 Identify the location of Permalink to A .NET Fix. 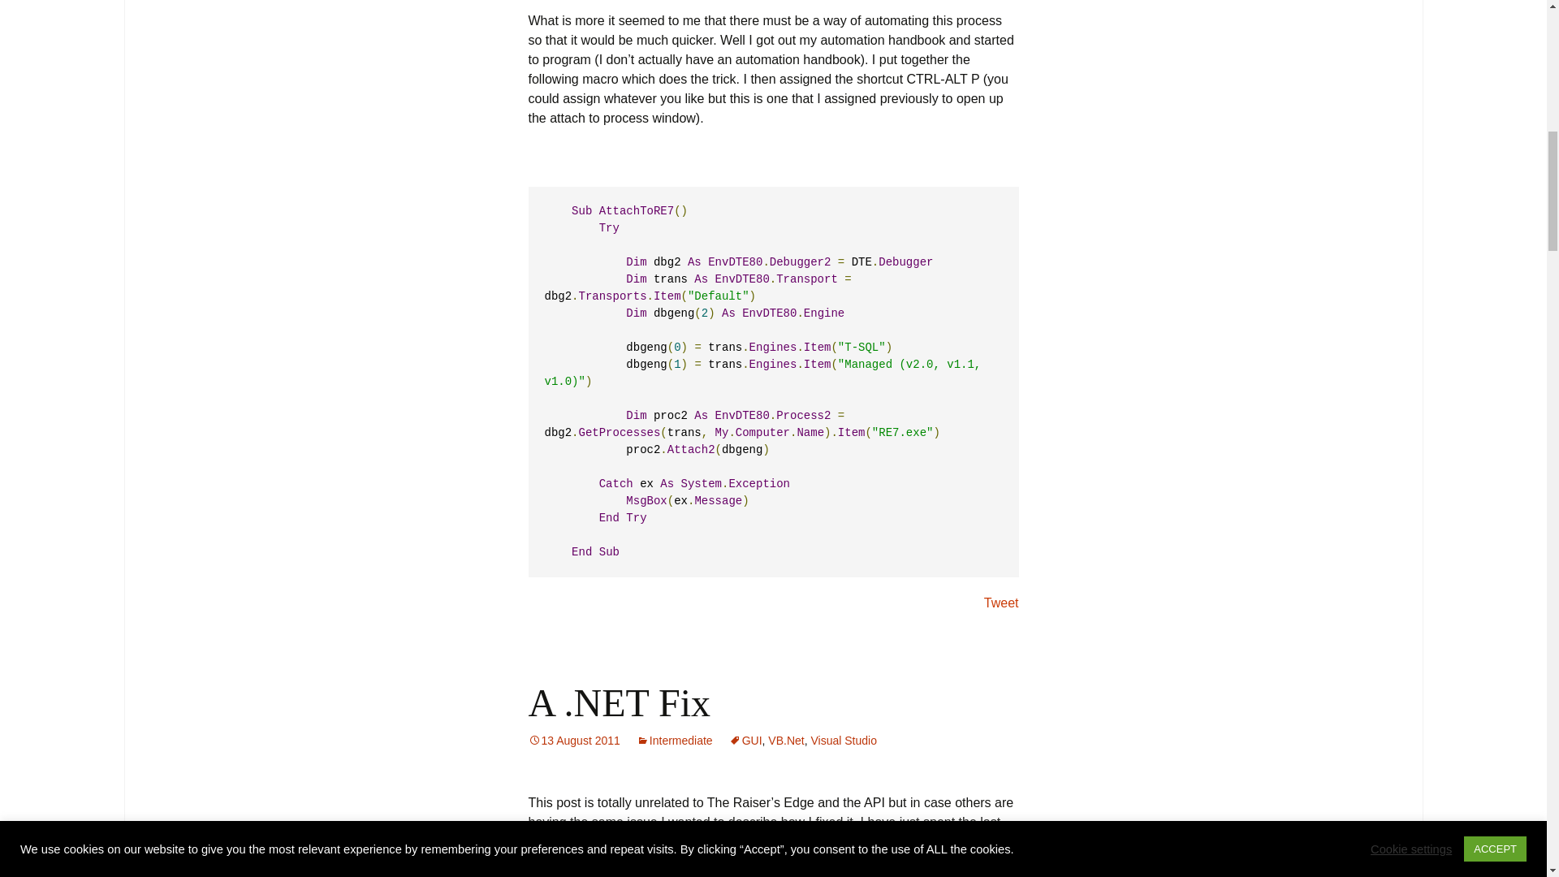
(573, 741).